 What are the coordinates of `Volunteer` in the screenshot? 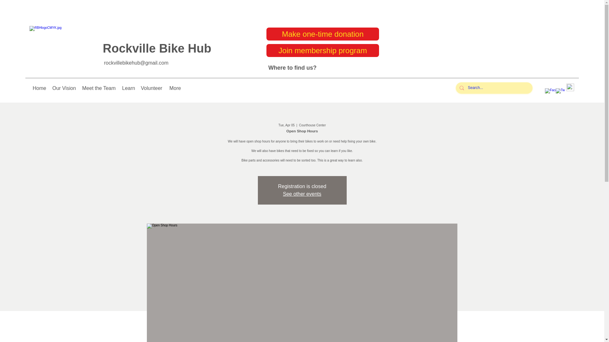 It's located at (152, 88).